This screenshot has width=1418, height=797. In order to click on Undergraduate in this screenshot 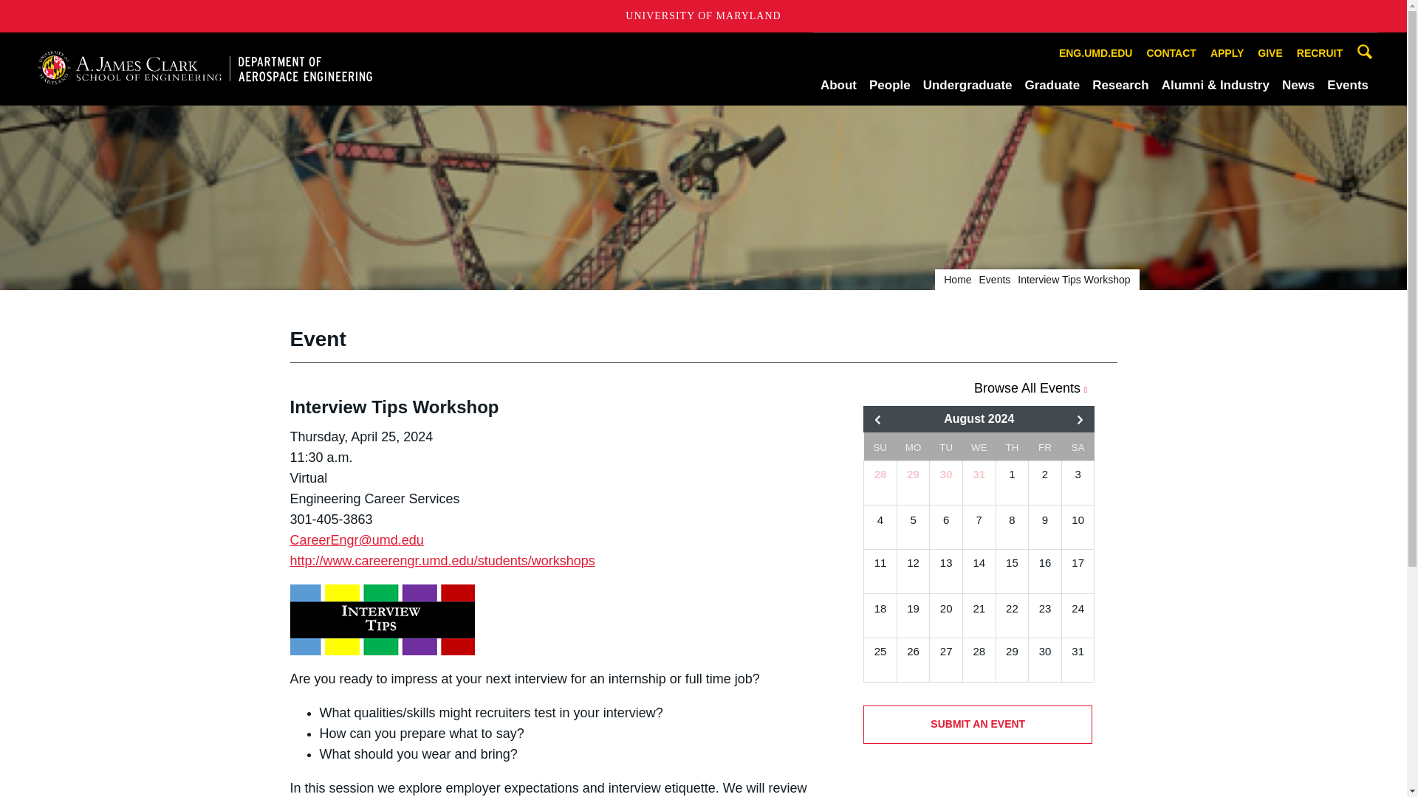, I will do `click(967, 85)`.